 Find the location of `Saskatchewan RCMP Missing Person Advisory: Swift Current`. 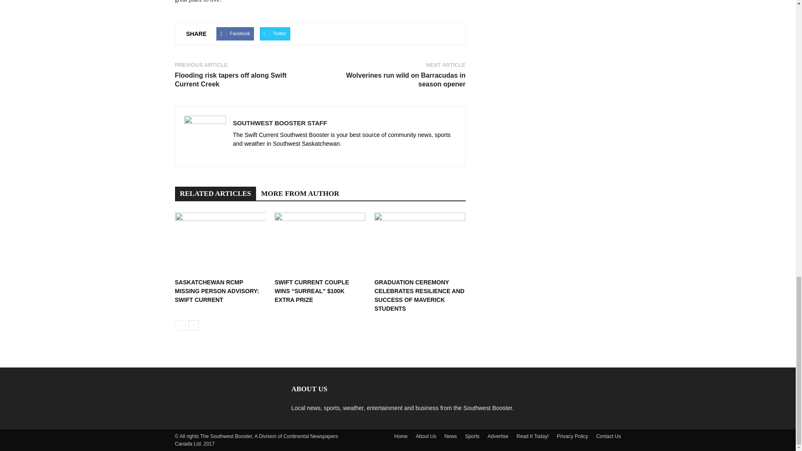

Saskatchewan RCMP Missing Person Advisory: Swift Current is located at coordinates (217, 291).